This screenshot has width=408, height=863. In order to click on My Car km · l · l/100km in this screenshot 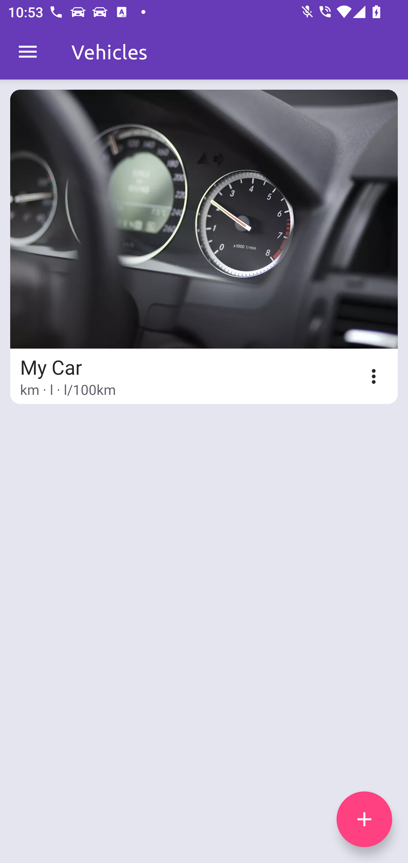, I will do `click(204, 247)`.